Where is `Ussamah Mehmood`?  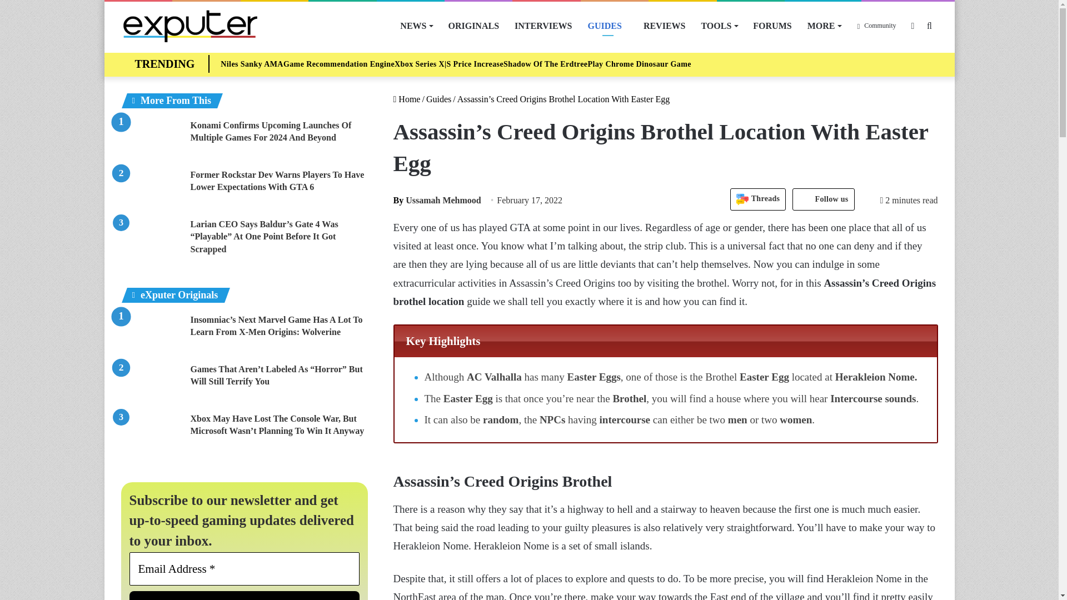 Ussamah Mehmood is located at coordinates (437, 200).